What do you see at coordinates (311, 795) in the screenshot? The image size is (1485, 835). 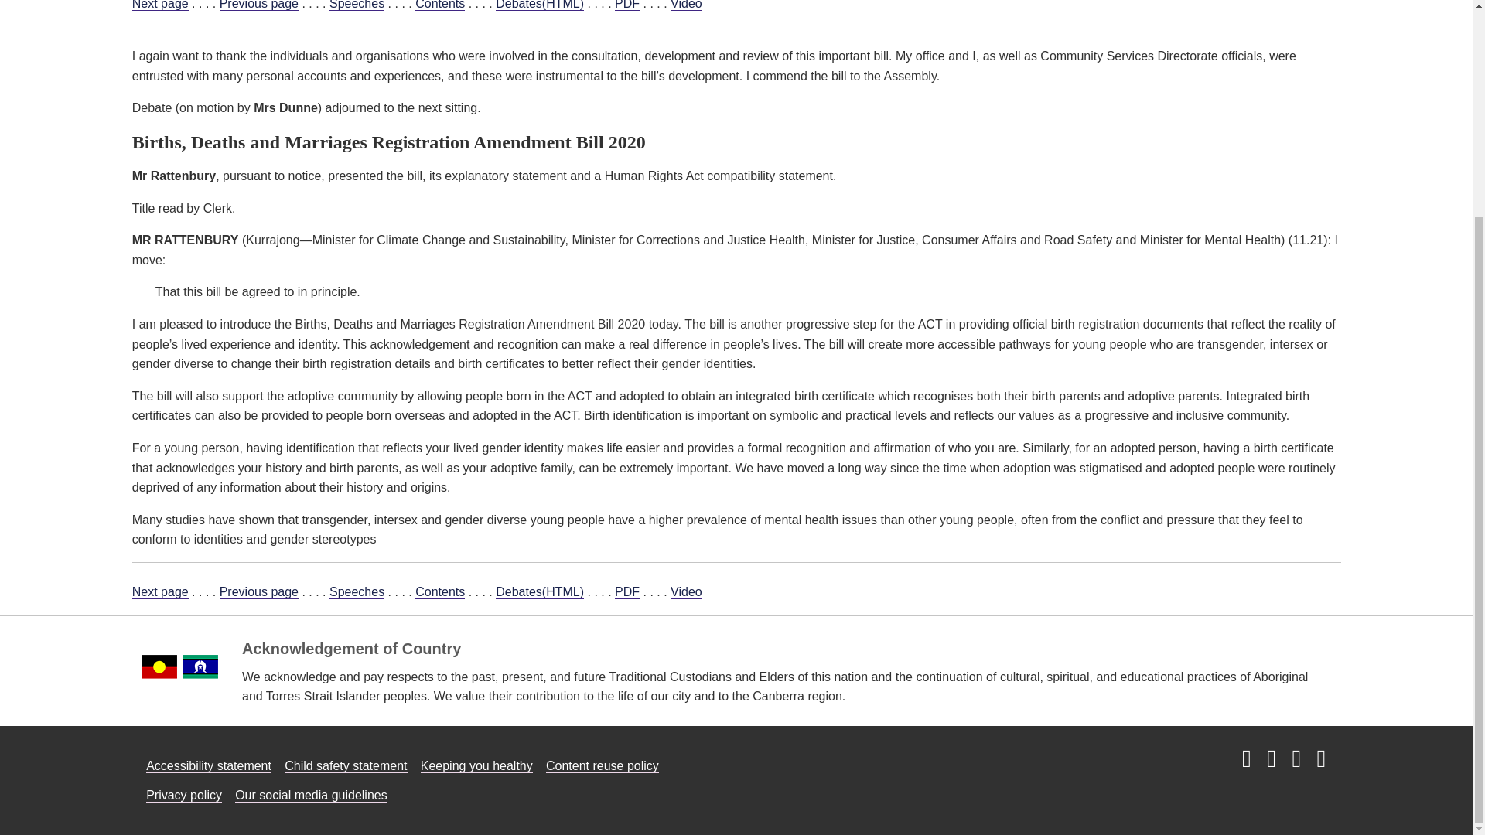 I see `Our social media guidelines` at bounding box center [311, 795].